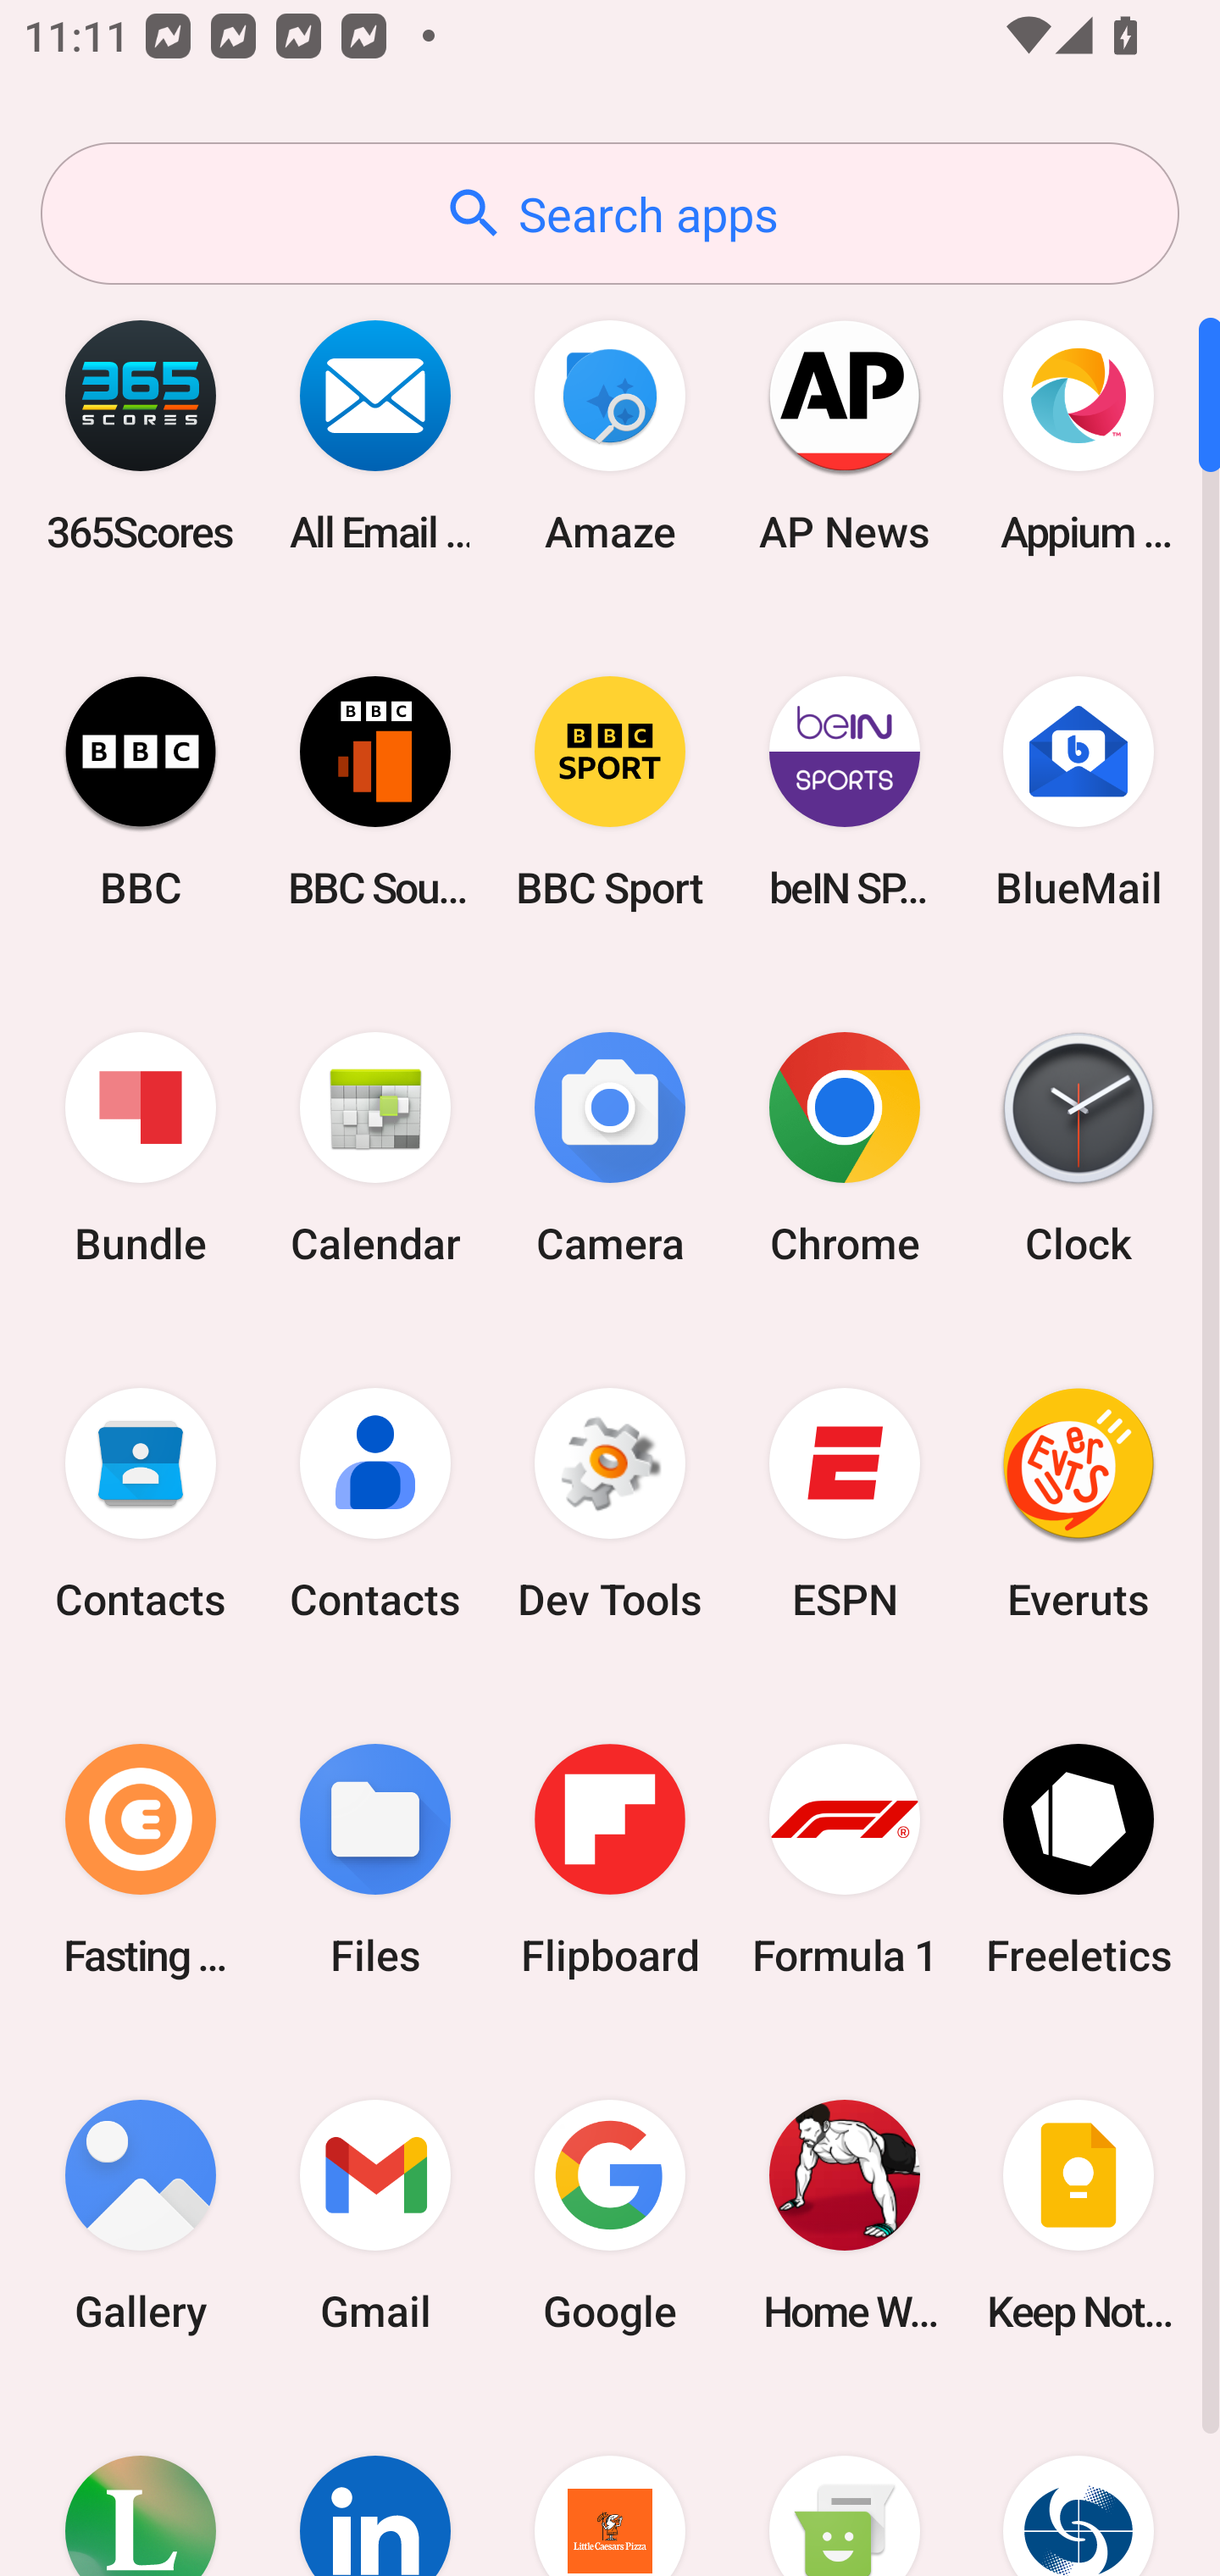  What do you see at coordinates (141, 1149) in the screenshot?
I see `Bundle` at bounding box center [141, 1149].